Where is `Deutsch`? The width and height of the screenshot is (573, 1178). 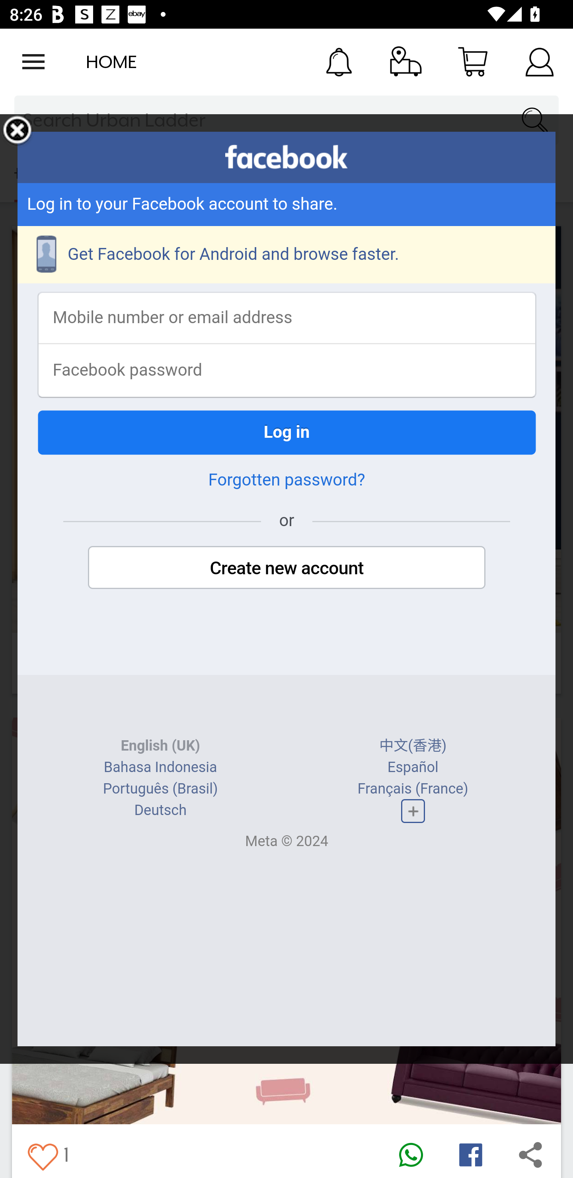
Deutsch is located at coordinates (160, 810).